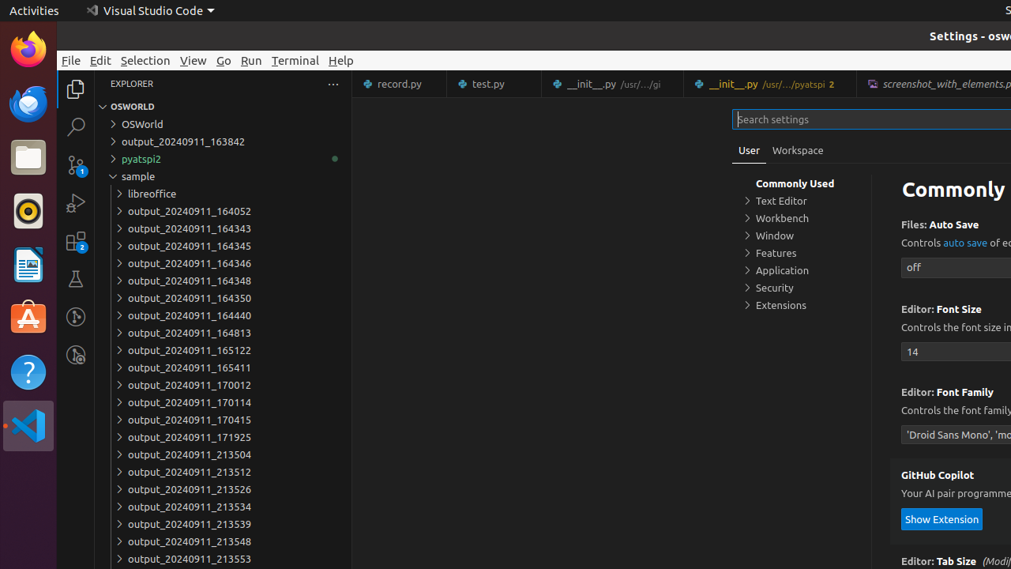 The width and height of the screenshot is (1011, 569). I want to click on output_20240911_164052, so click(223, 211).